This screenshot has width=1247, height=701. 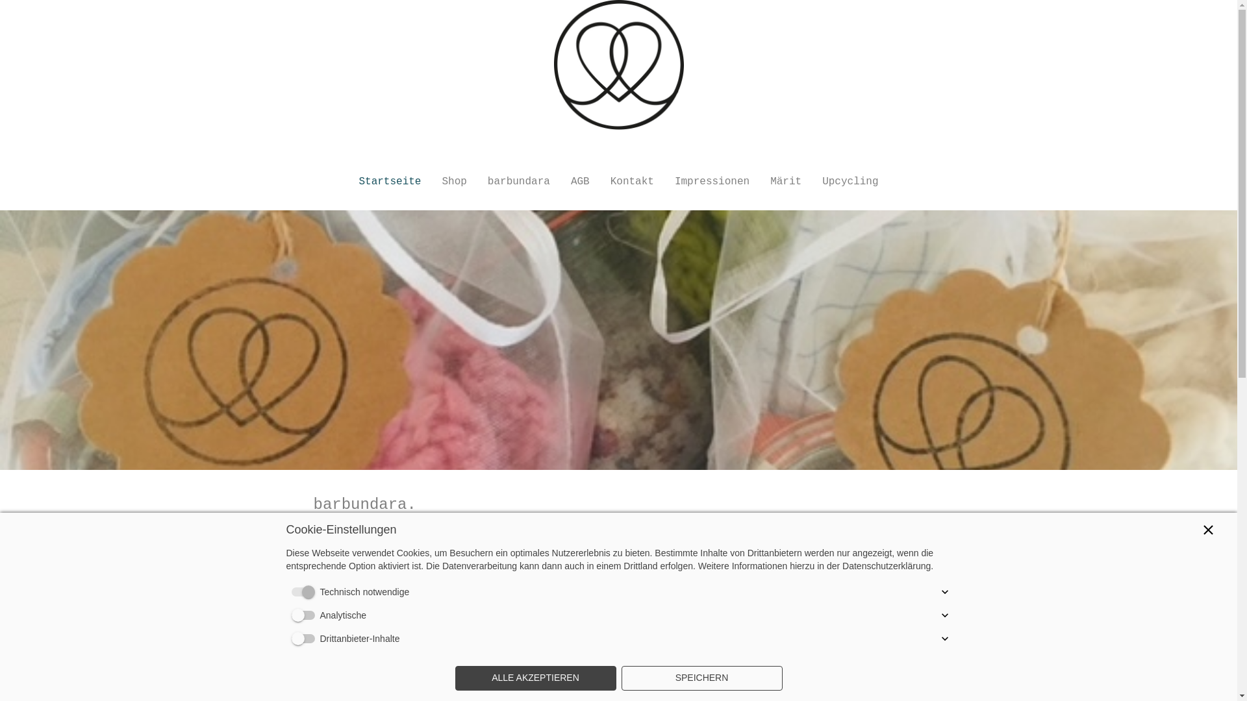 What do you see at coordinates (712, 182) in the screenshot?
I see `Impressionen` at bounding box center [712, 182].